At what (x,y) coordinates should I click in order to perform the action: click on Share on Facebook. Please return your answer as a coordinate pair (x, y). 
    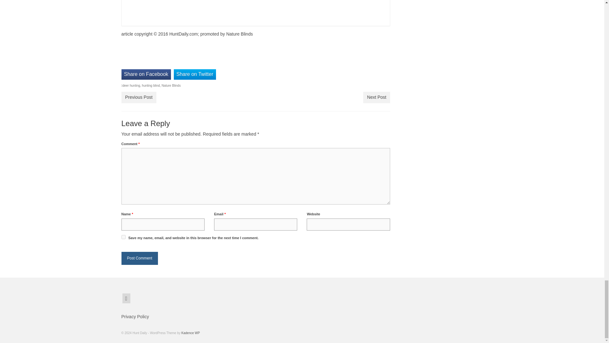
    Looking at the image, I should click on (146, 74).